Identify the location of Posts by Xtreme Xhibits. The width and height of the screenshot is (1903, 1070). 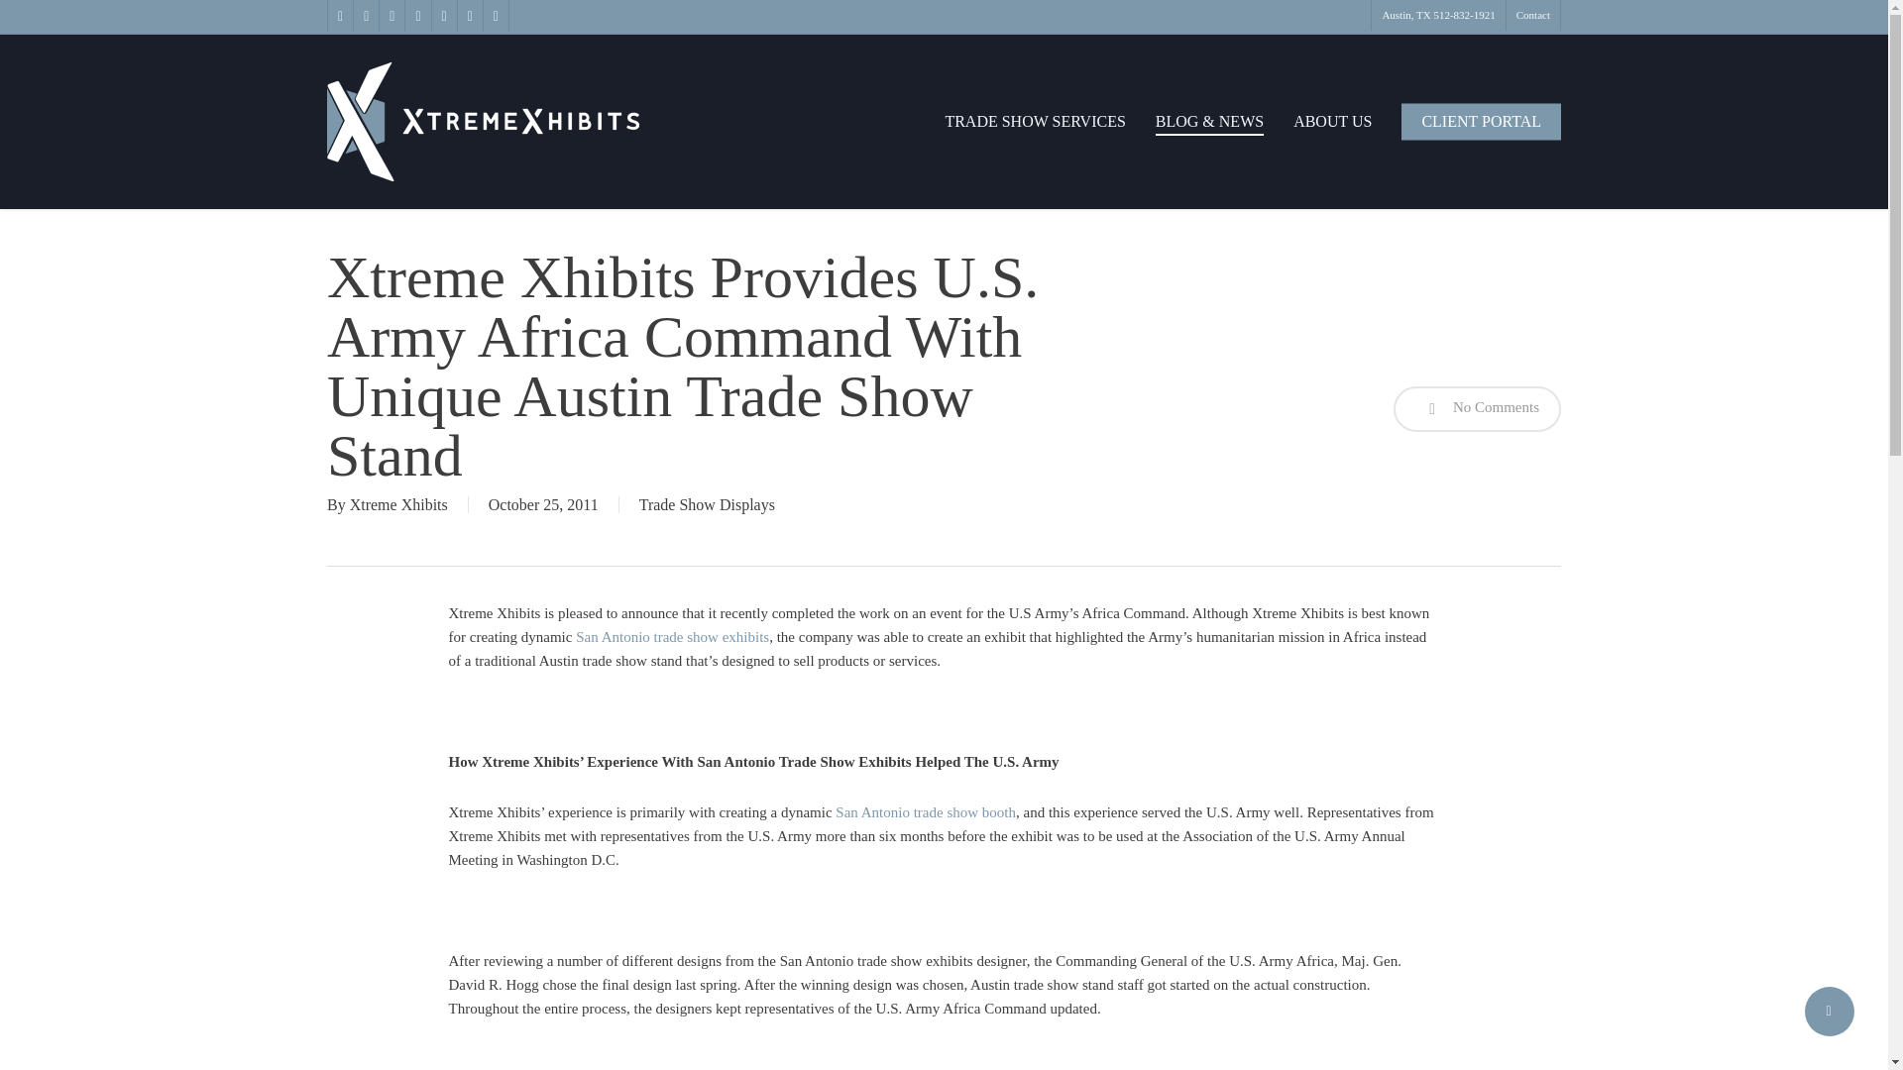
(398, 505).